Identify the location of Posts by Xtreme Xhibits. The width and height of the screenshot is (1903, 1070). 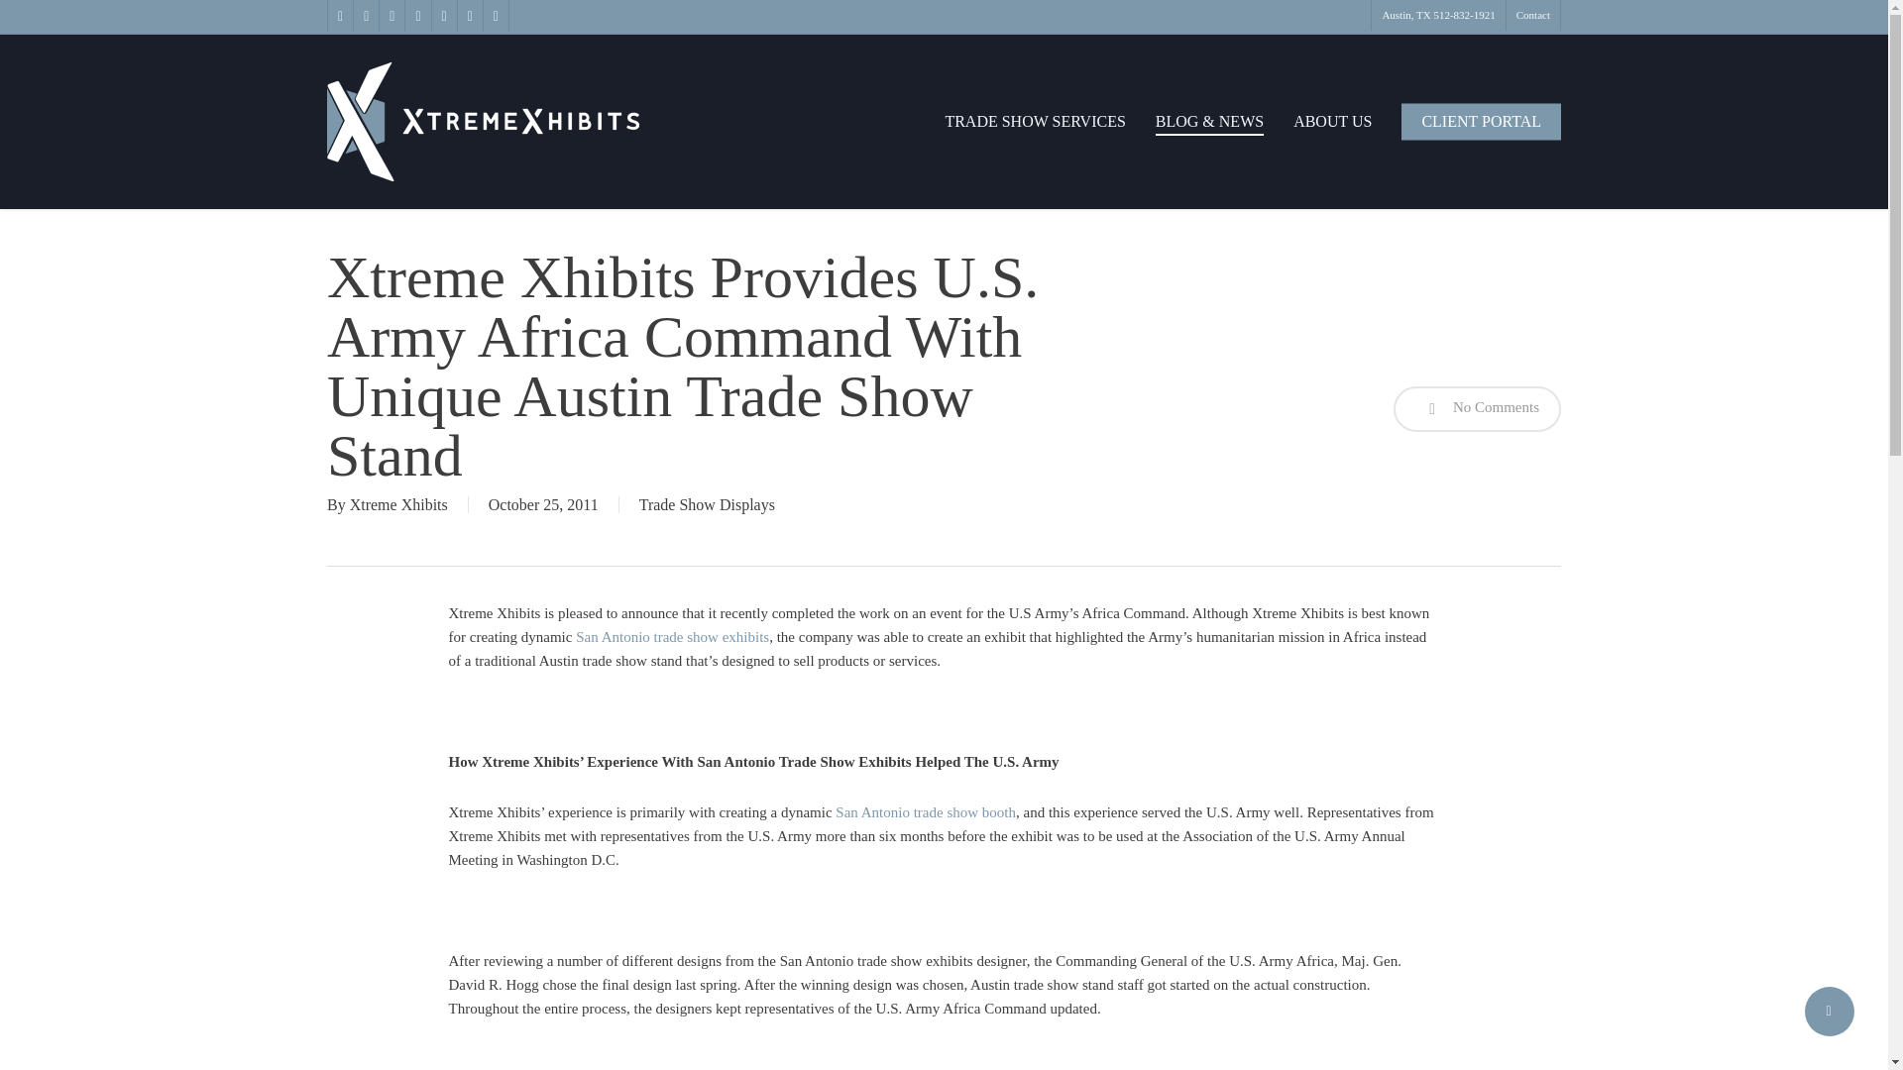
(398, 505).